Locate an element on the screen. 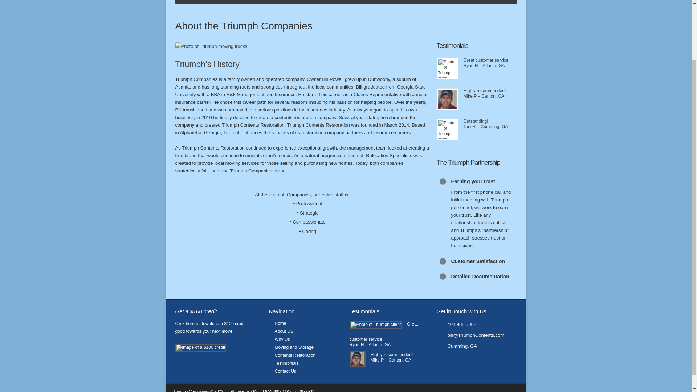 This screenshot has width=697, height=392. Contact Us is located at coordinates (285, 371).